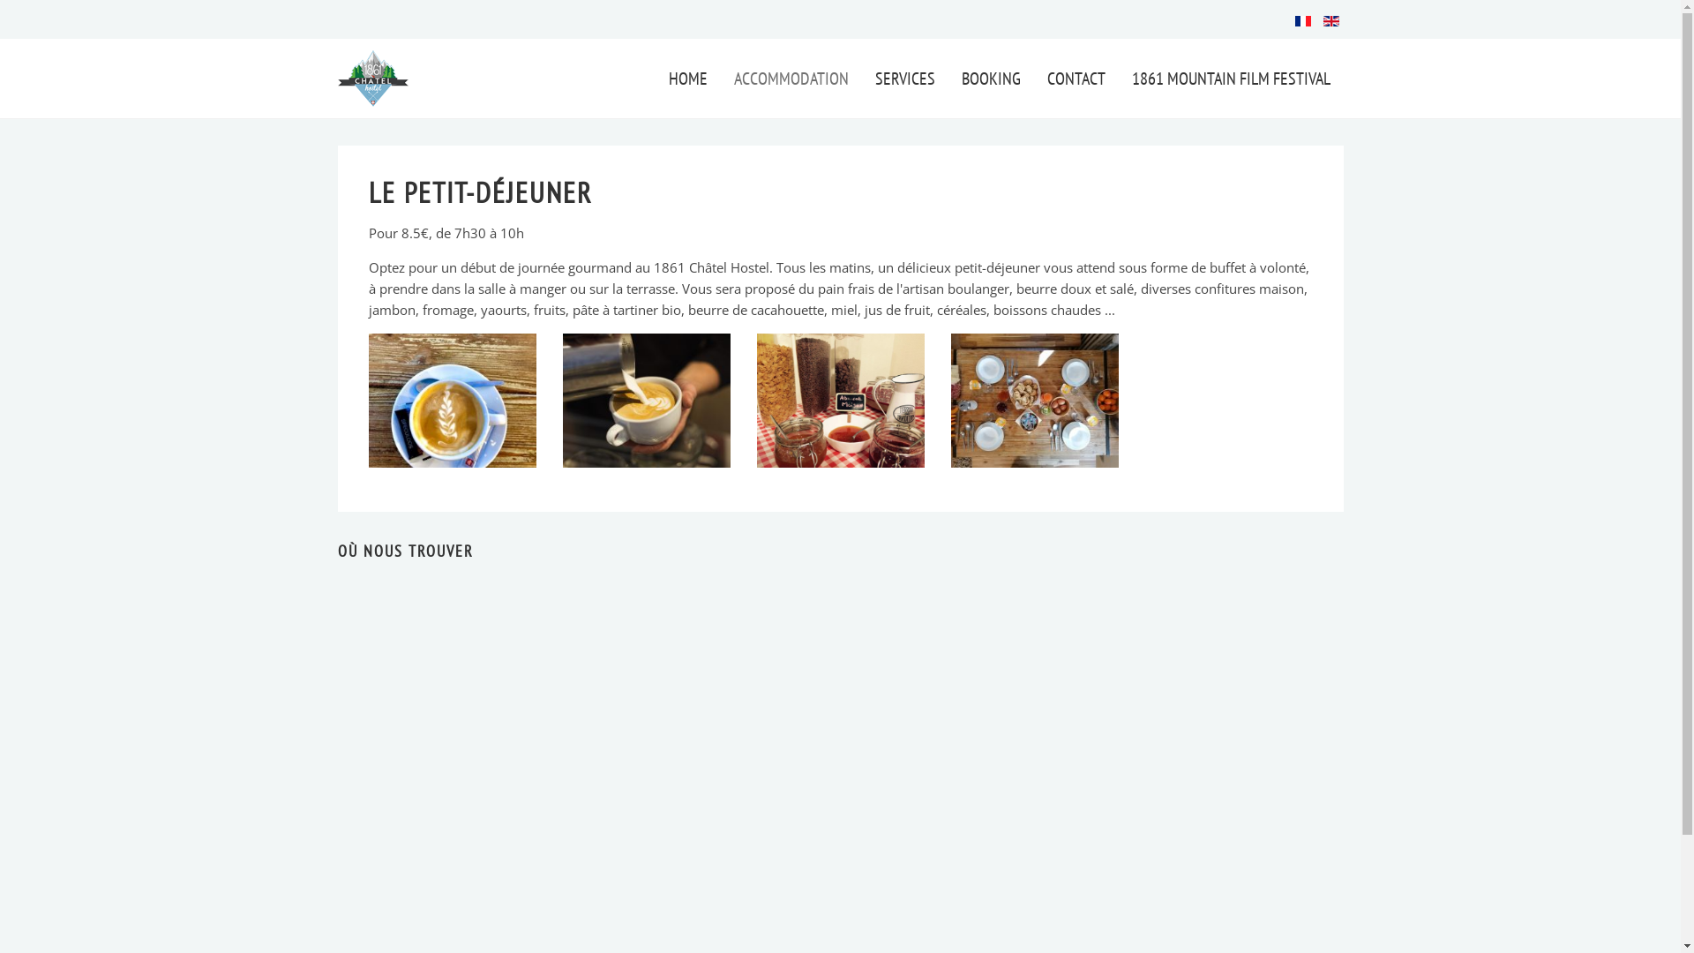 Image resolution: width=1694 pixels, height=953 pixels. What do you see at coordinates (1331, 21) in the screenshot?
I see `English (UK)` at bounding box center [1331, 21].